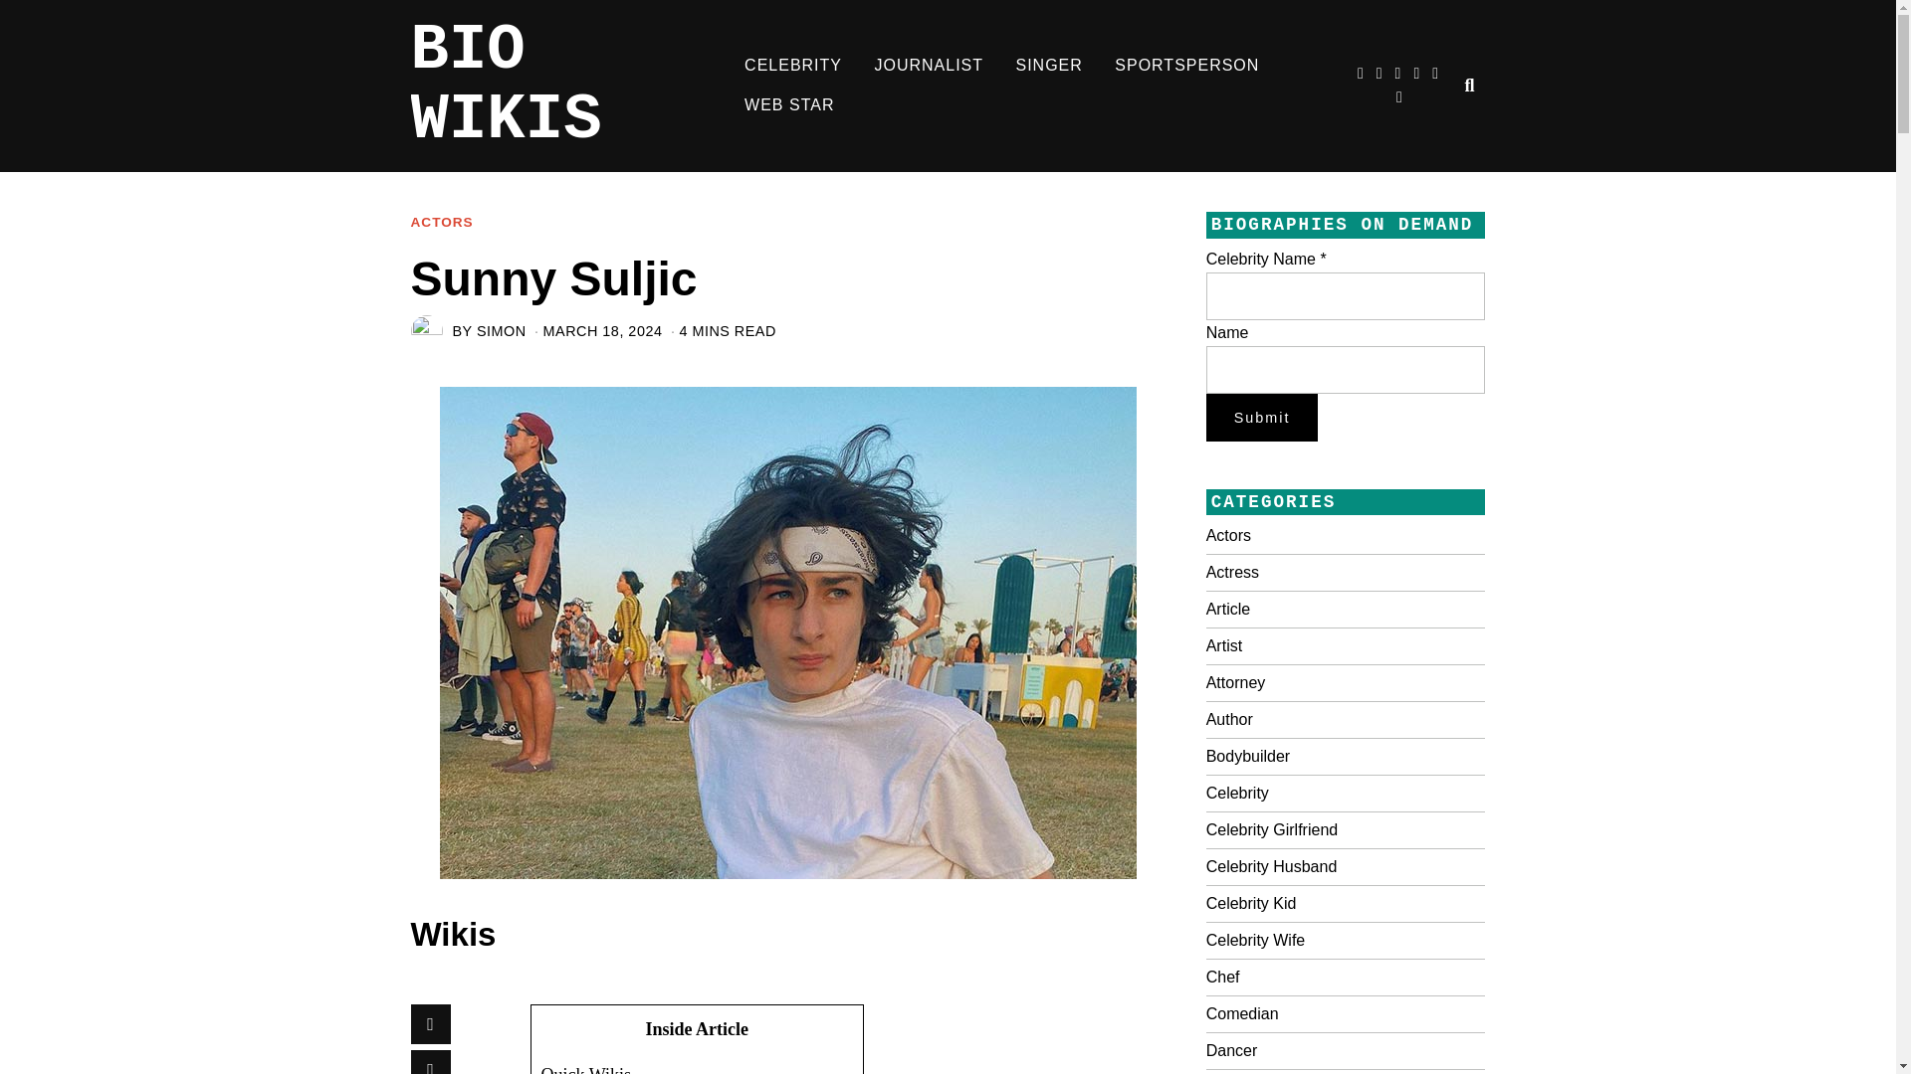 This screenshot has width=1911, height=1074. What do you see at coordinates (569, 86) in the screenshot?
I see `BIO WIKIS` at bounding box center [569, 86].